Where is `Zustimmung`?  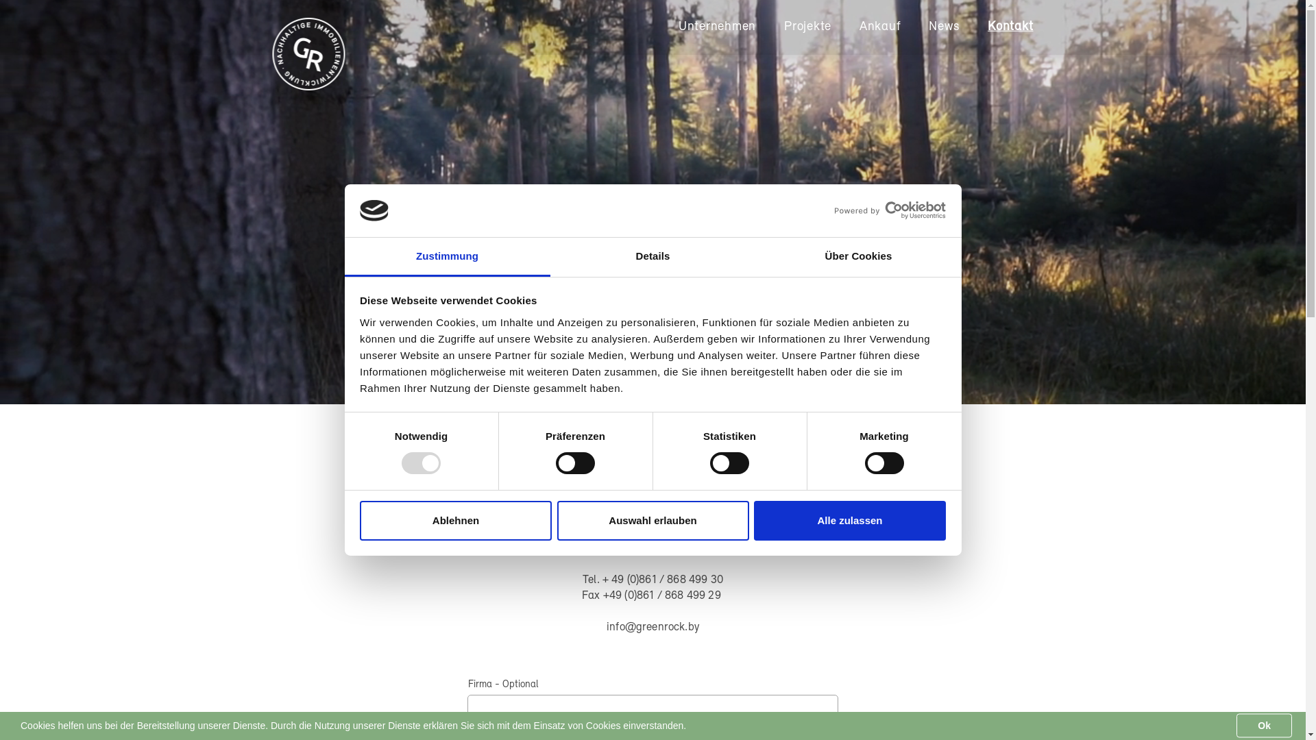
Zustimmung is located at coordinates (447, 258).